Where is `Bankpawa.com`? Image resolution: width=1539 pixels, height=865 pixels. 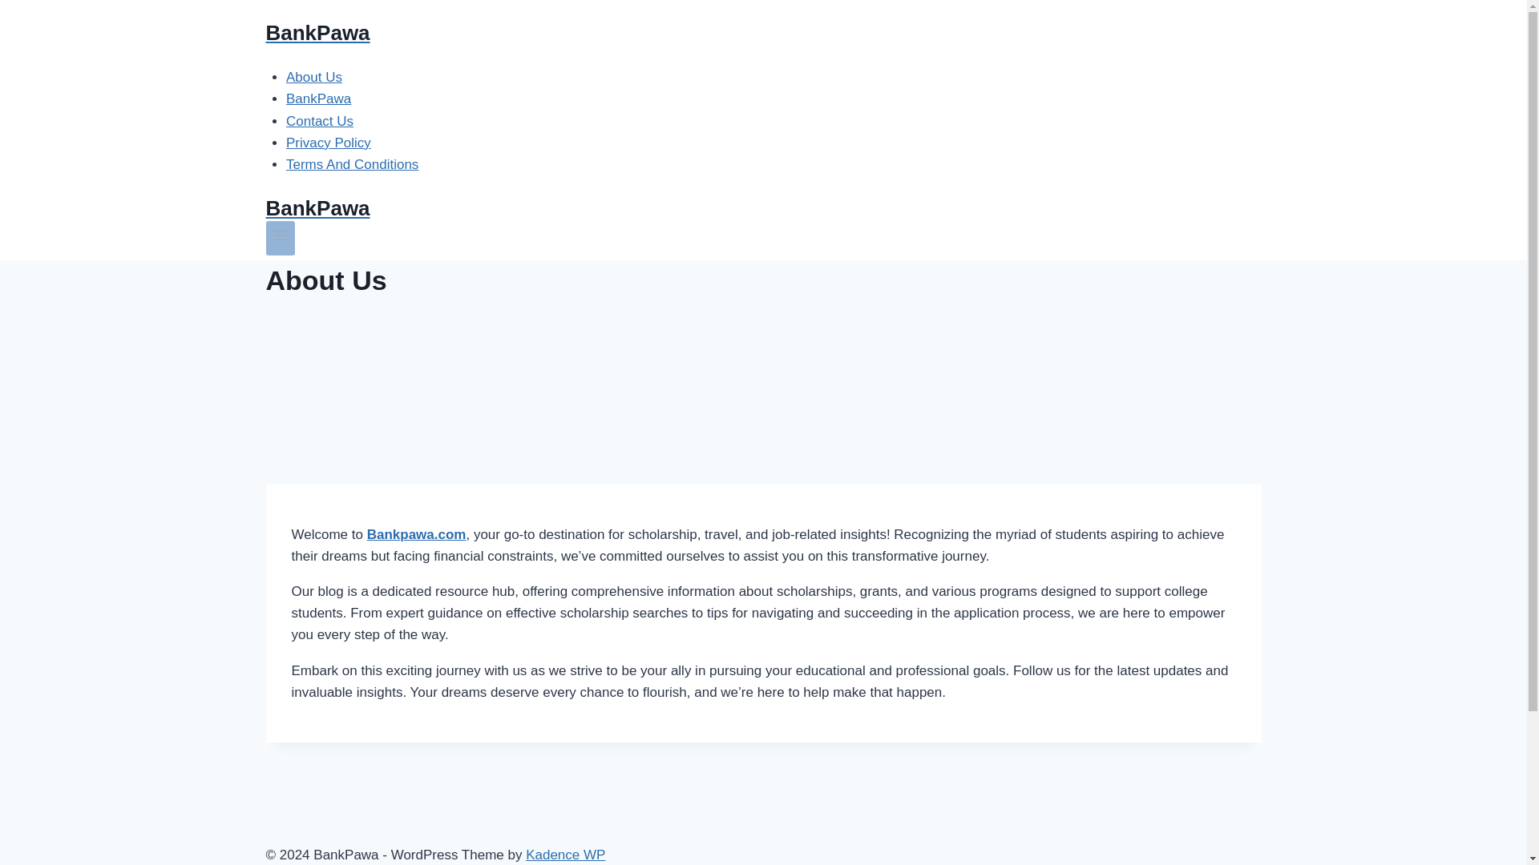 Bankpawa.com is located at coordinates (417, 534).